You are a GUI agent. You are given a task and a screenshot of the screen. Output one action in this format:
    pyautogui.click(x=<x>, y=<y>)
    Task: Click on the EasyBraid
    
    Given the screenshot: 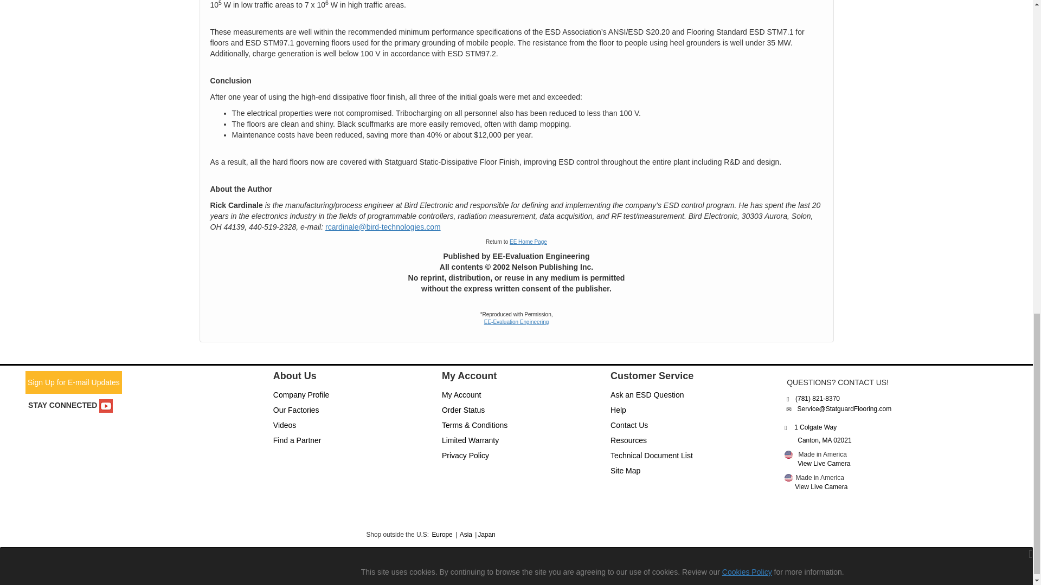 What is the action you would take?
    pyautogui.click(x=224, y=562)
    